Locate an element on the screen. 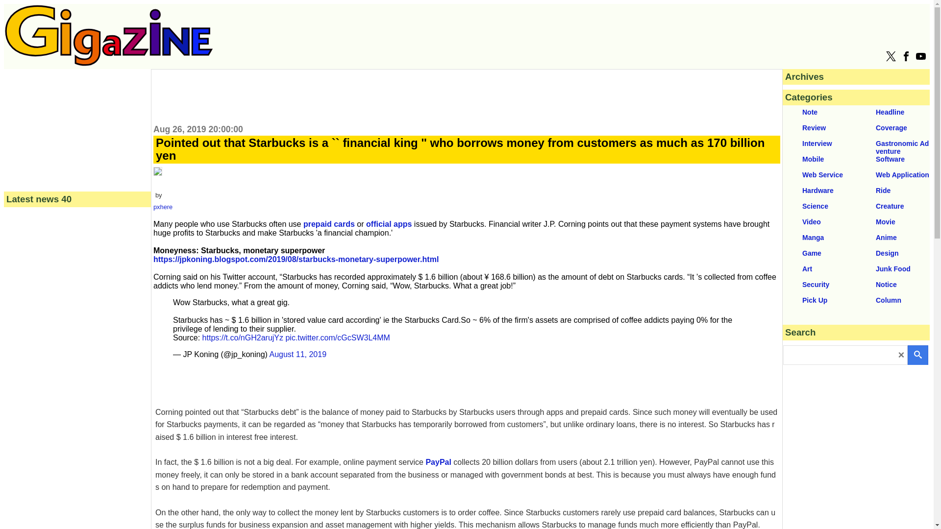 The height and width of the screenshot is (529, 941). GIGAZINE is located at coordinates (109, 63).